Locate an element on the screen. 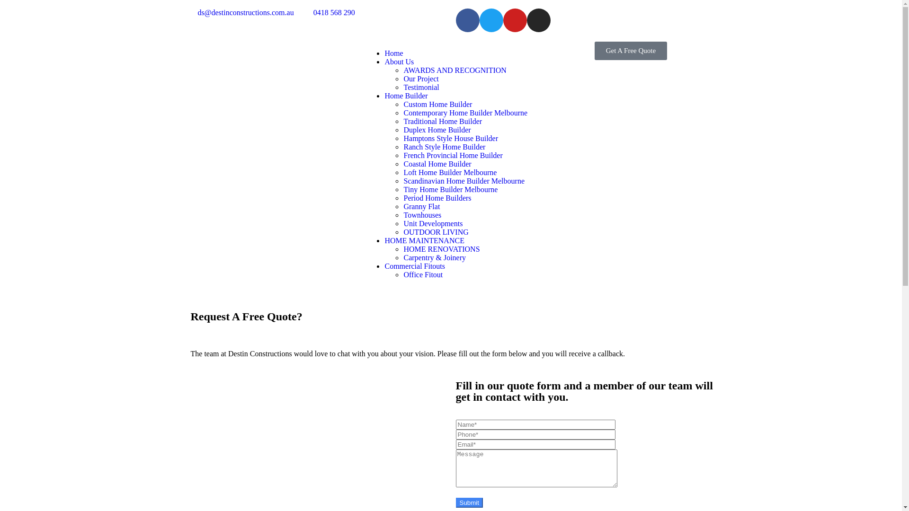 The width and height of the screenshot is (909, 511). Submit is located at coordinates (469, 502).